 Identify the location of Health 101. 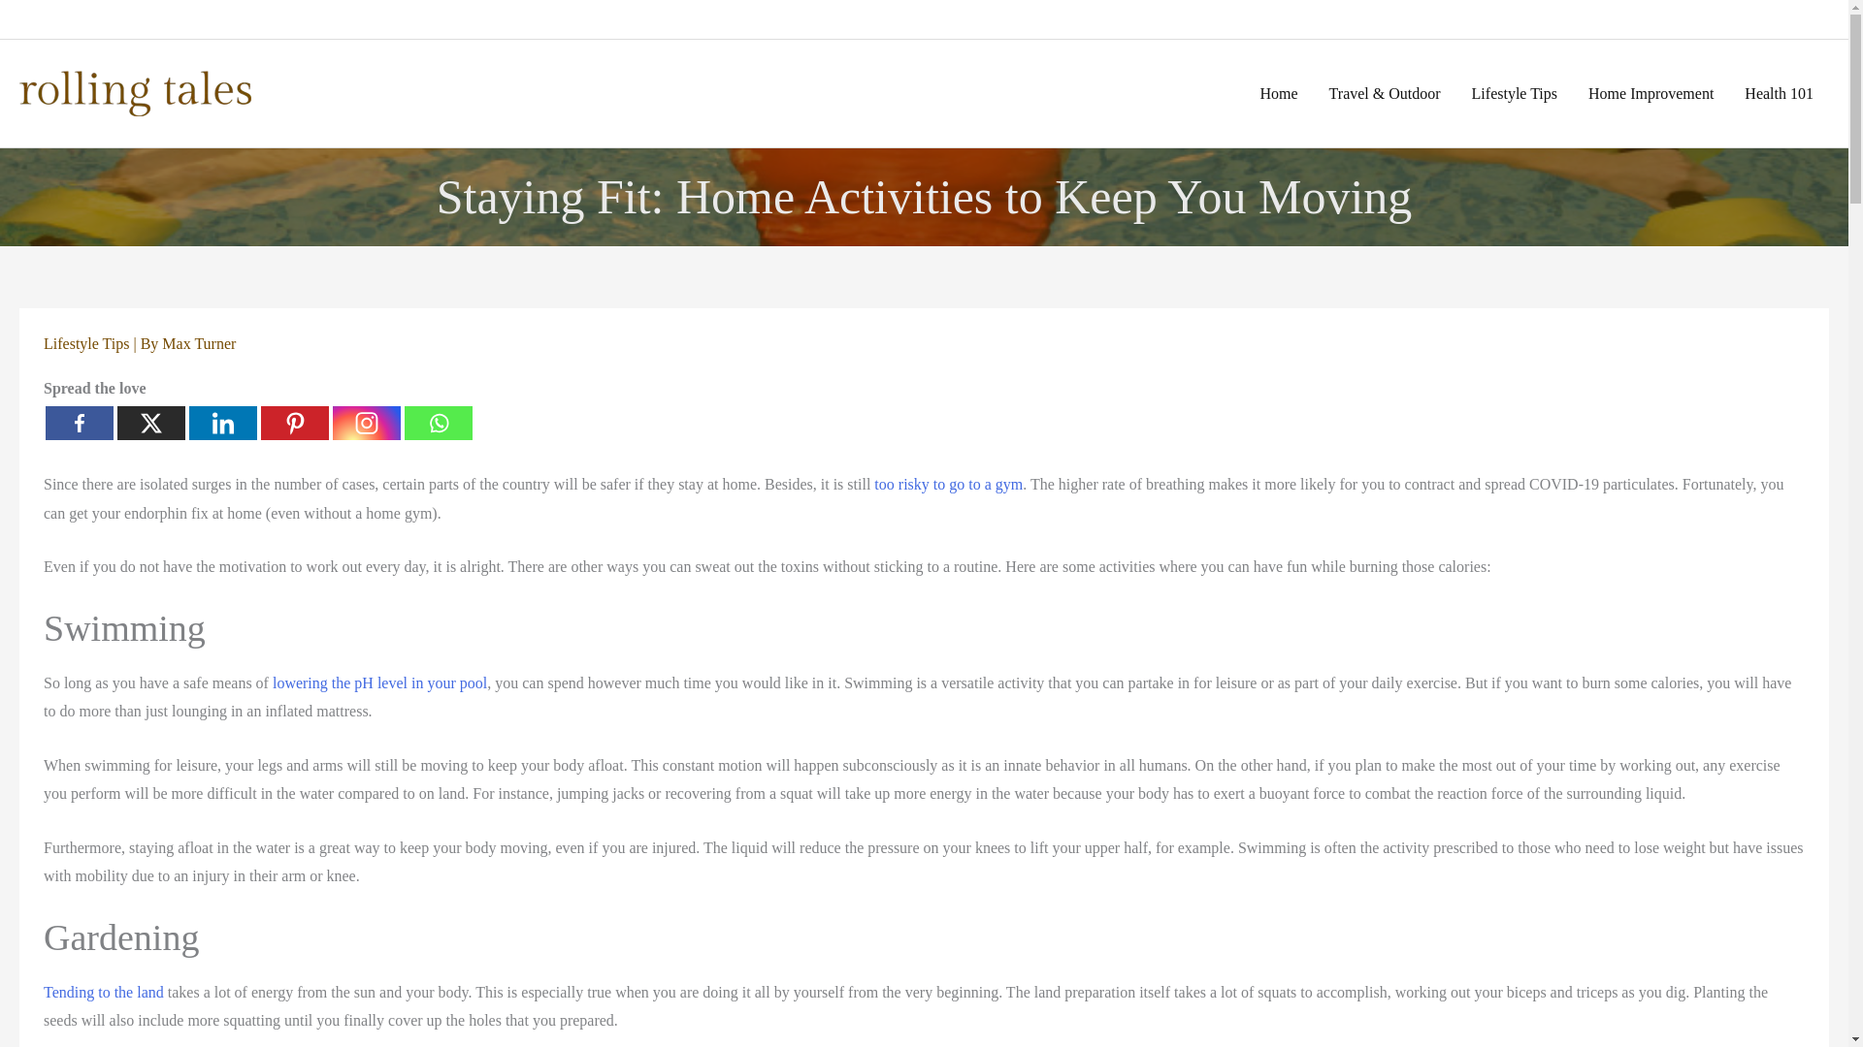
(1779, 93).